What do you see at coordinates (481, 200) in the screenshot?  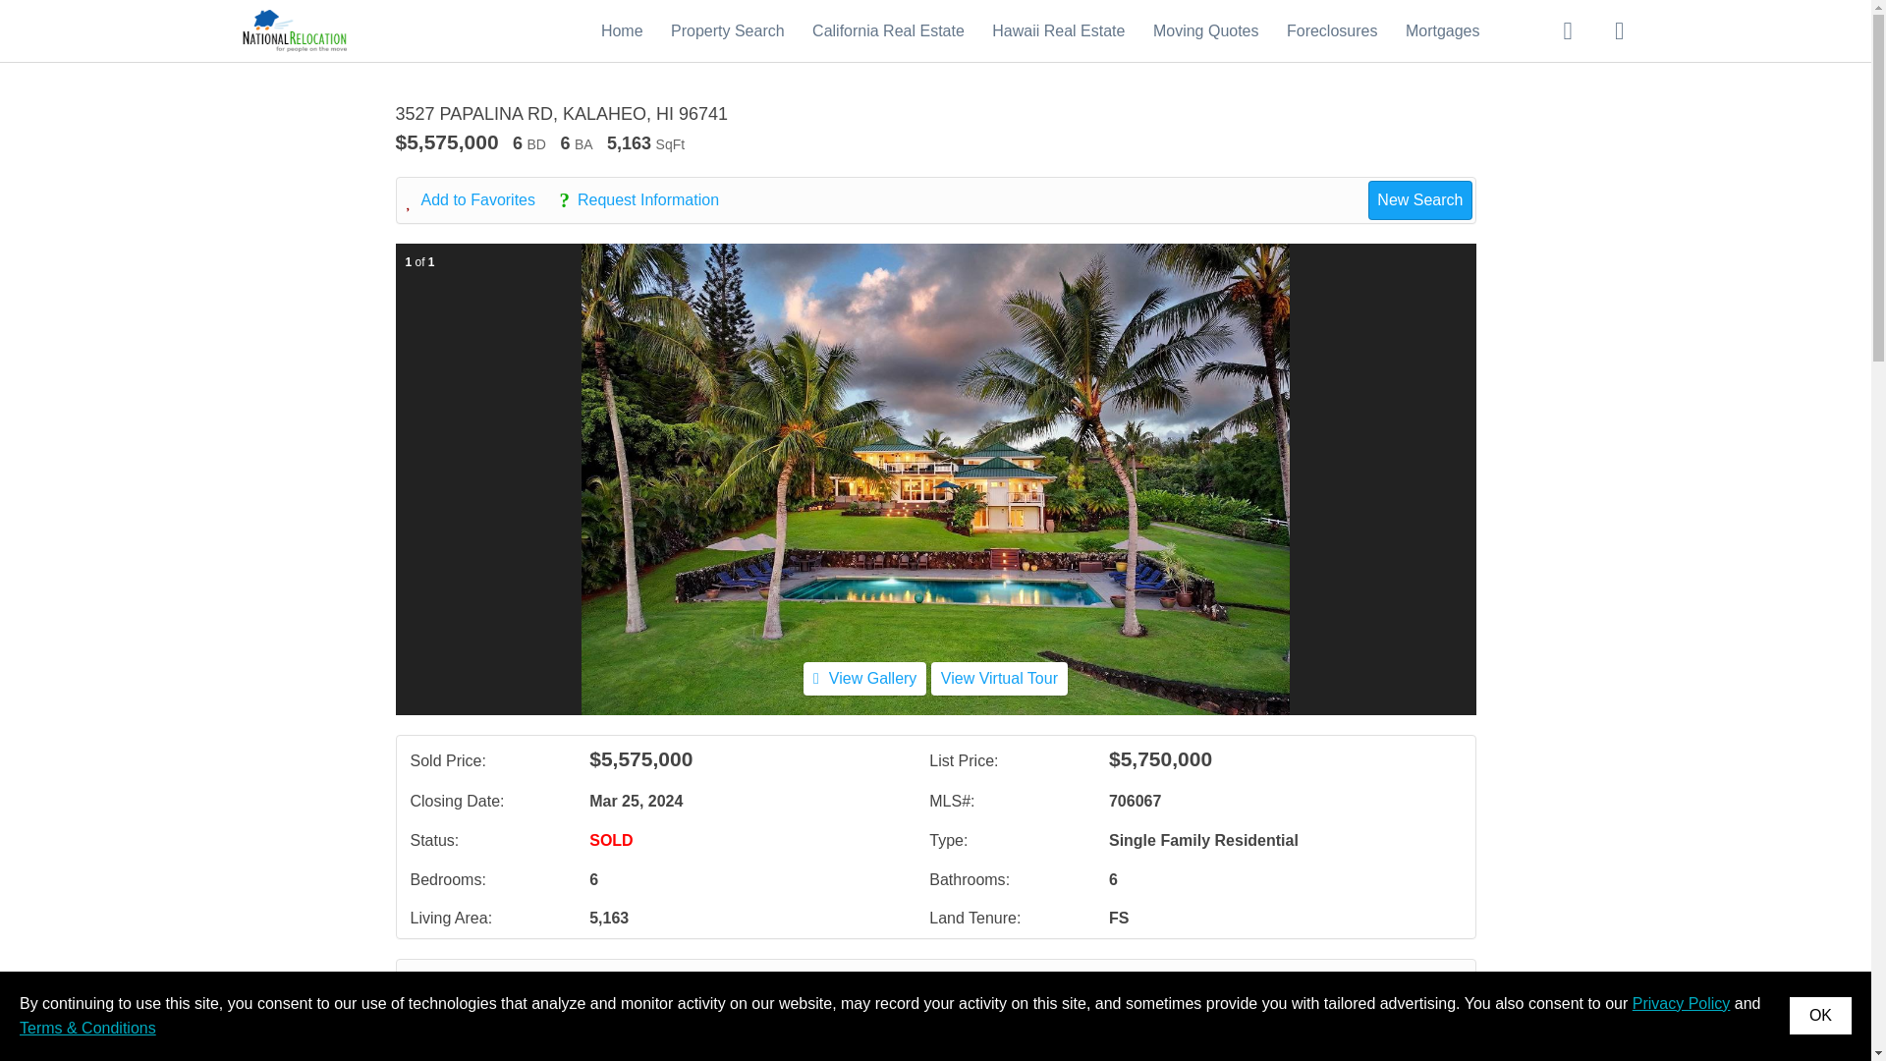 I see `Add to Favorites` at bounding box center [481, 200].